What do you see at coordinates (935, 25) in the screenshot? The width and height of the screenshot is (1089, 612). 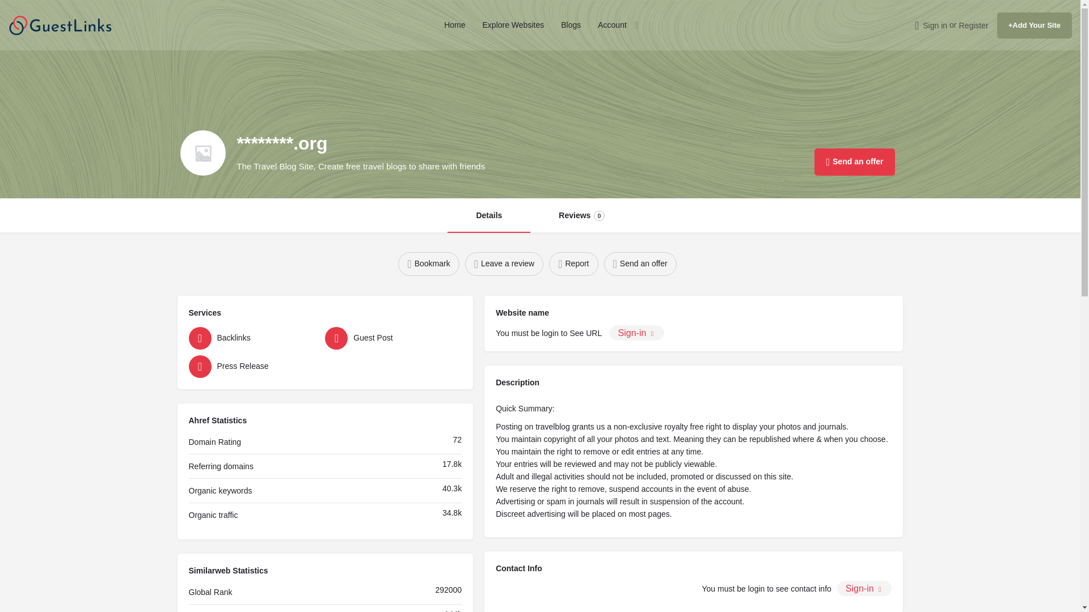 I see `Sign in` at bounding box center [935, 25].